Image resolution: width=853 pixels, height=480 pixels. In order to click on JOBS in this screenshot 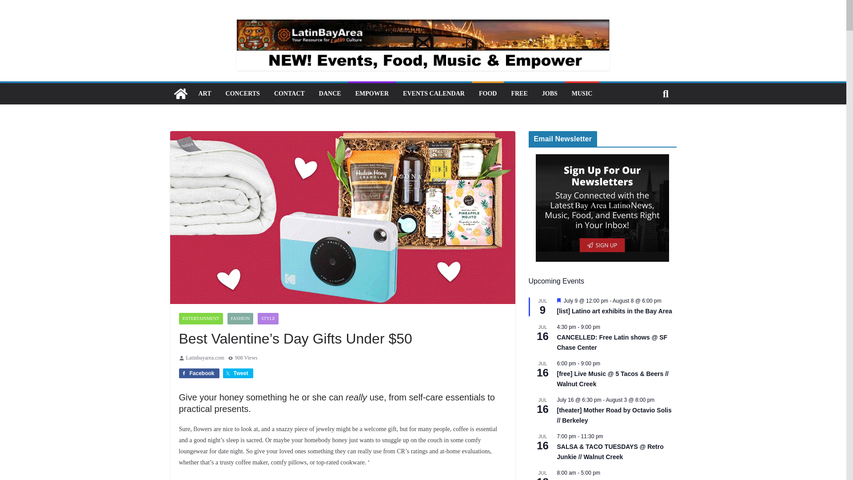, I will do `click(550, 93)`.